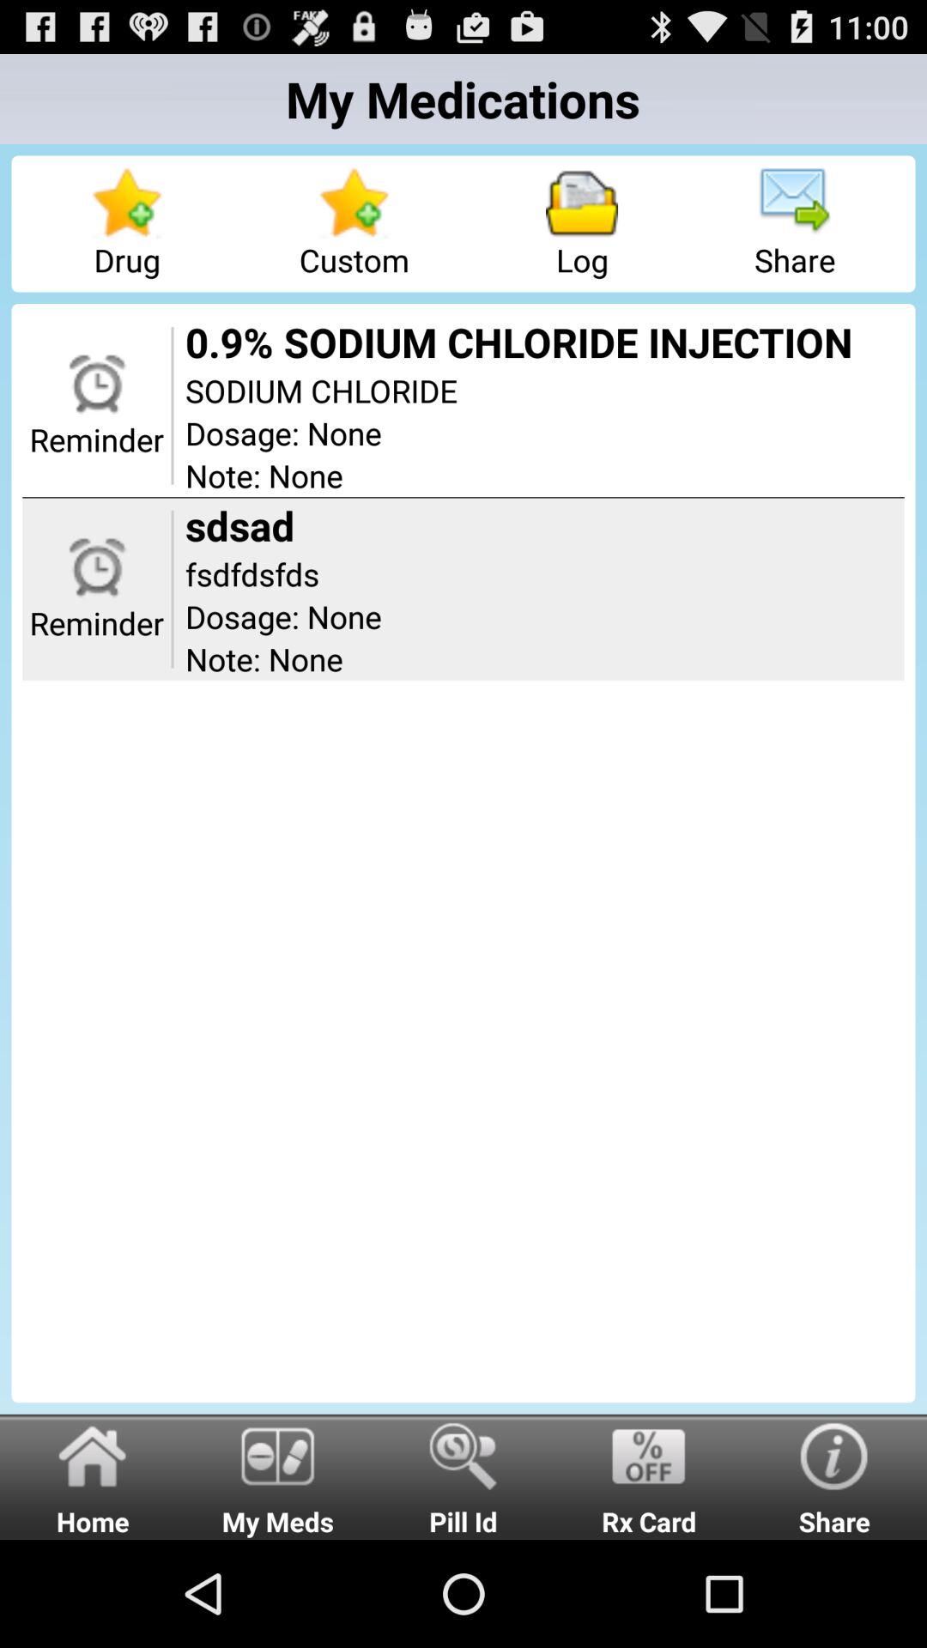  What do you see at coordinates (278, 1476) in the screenshot?
I see `click the icon next to home` at bounding box center [278, 1476].